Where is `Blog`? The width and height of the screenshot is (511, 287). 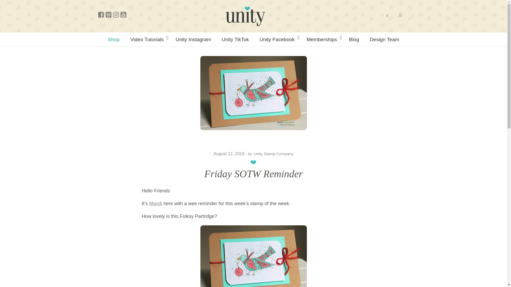 Blog is located at coordinates (354, 39).